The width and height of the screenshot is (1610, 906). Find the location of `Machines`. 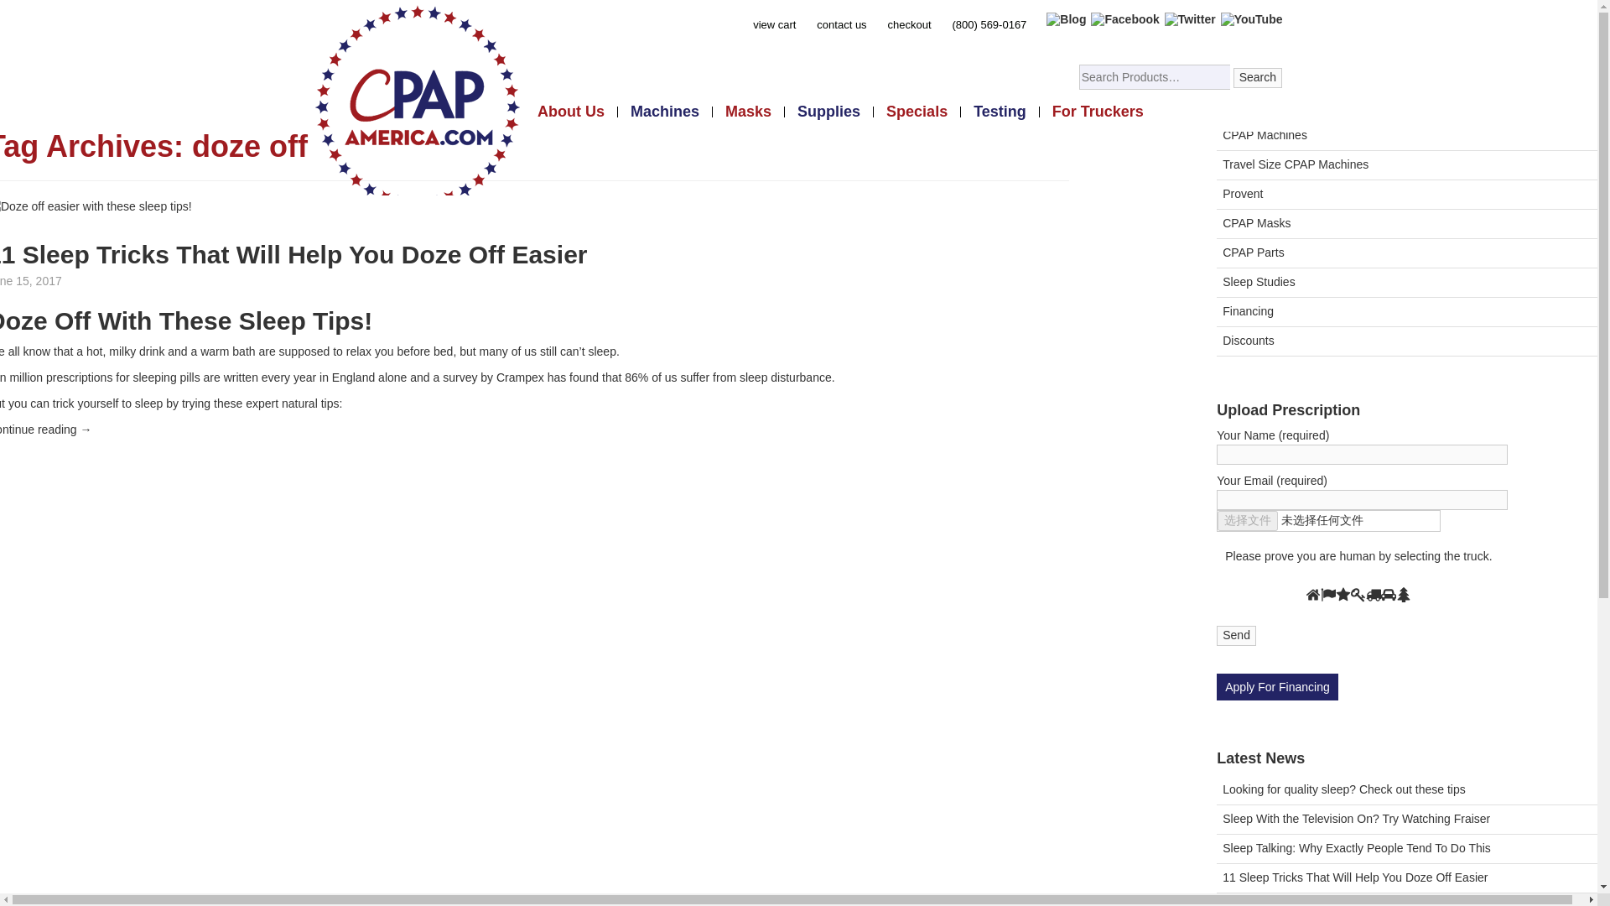

Machines is located at coordinates (664, 112).